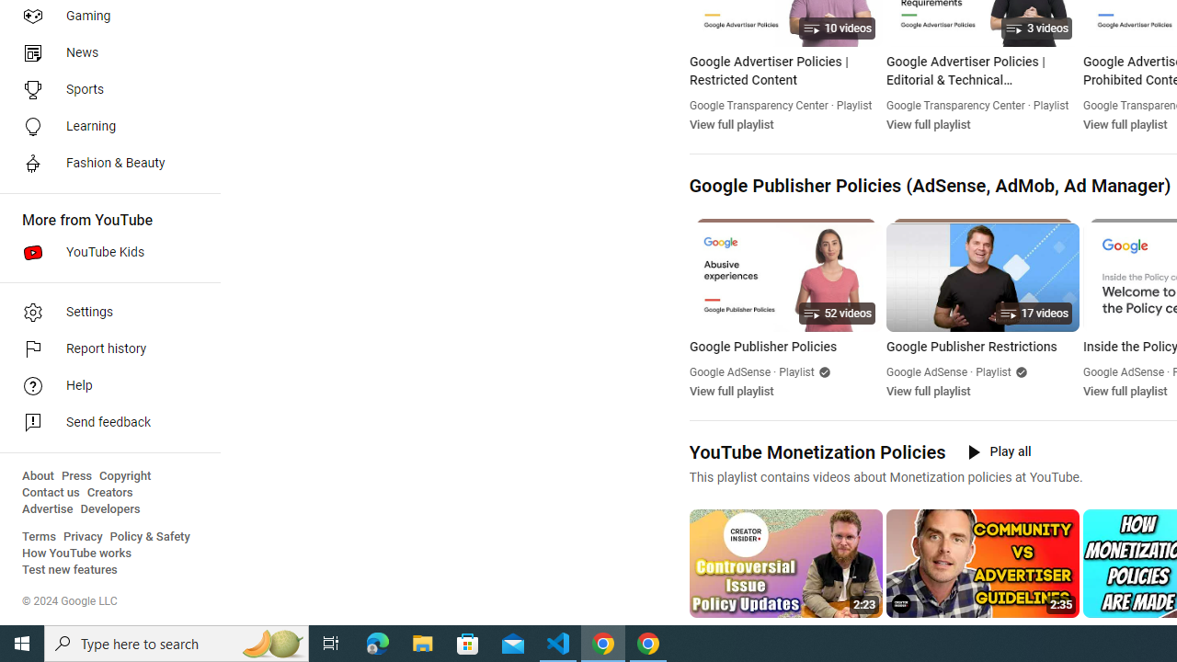  What do you see at coordinates (83, 537) in the screenshot?
I see `Privacy` at bounding box center [83, 537].